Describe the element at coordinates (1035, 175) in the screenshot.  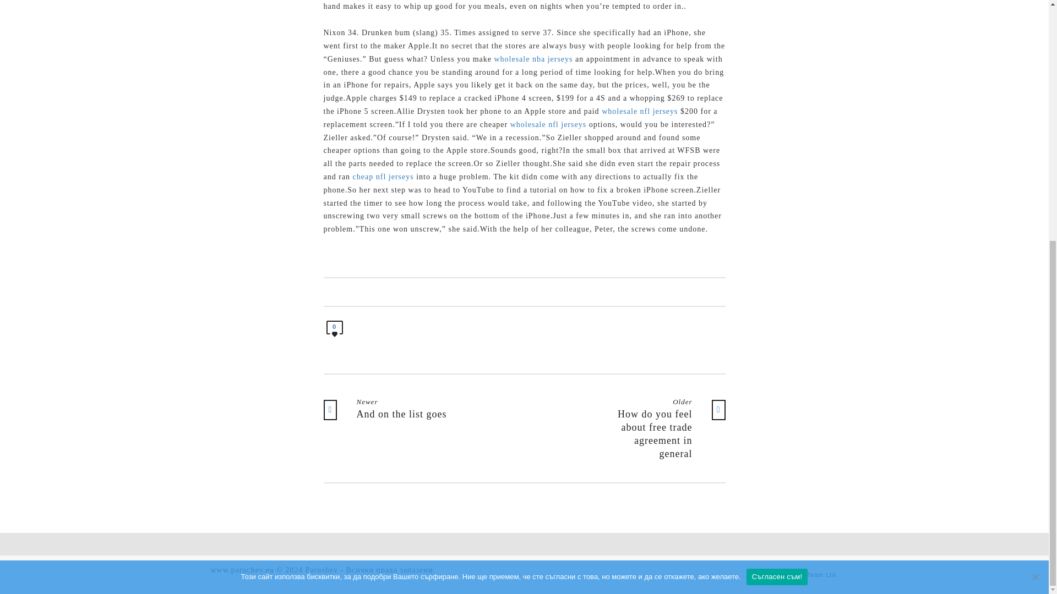
I see `No` at that location.